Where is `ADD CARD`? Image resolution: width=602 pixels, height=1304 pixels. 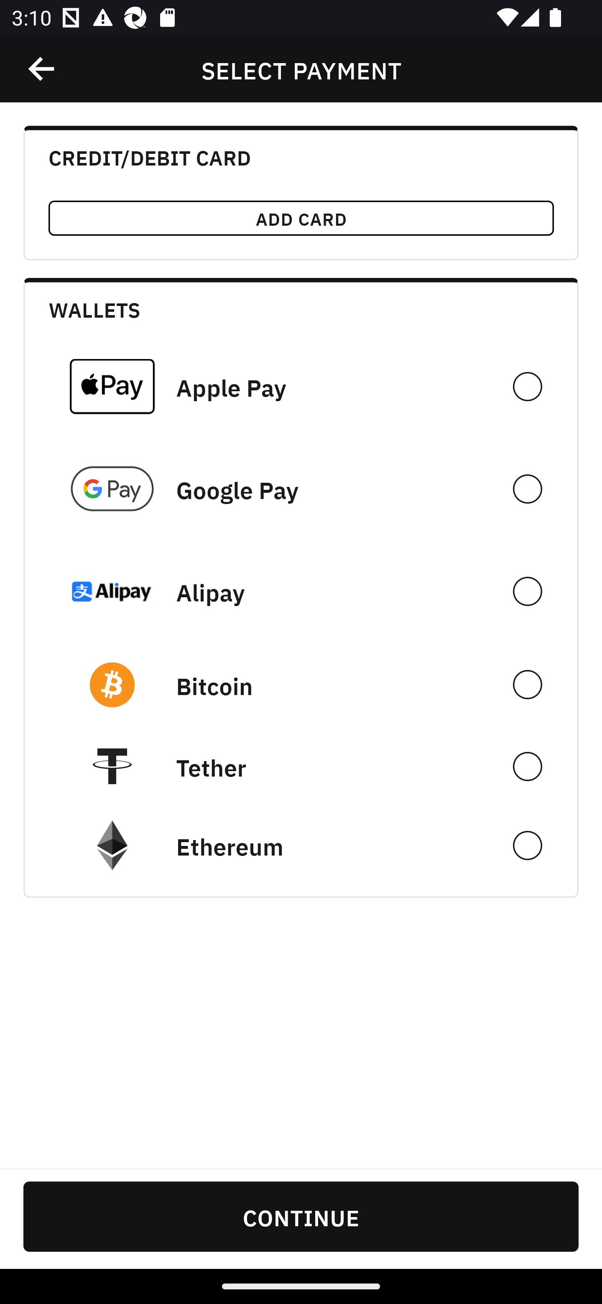
ADD CARD is located at coordinates (301, 218).